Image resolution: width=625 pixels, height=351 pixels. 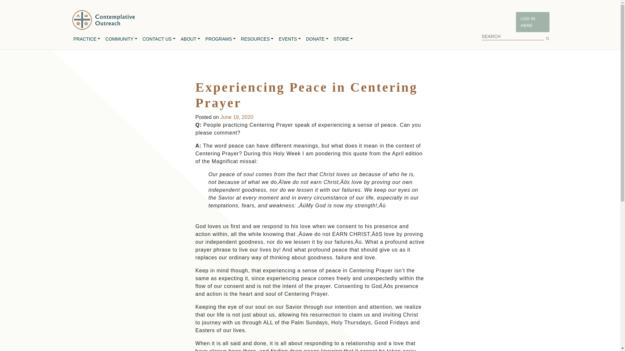 What do you see at coordinates (190, 39) in the screenshot?
I see `ABOUT` at bounding box center [190, 39].